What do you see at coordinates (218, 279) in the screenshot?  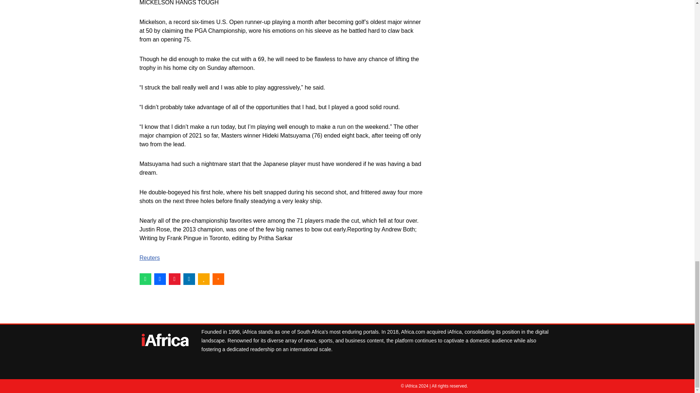 I see `More share links` at bounding box center [218, 279].